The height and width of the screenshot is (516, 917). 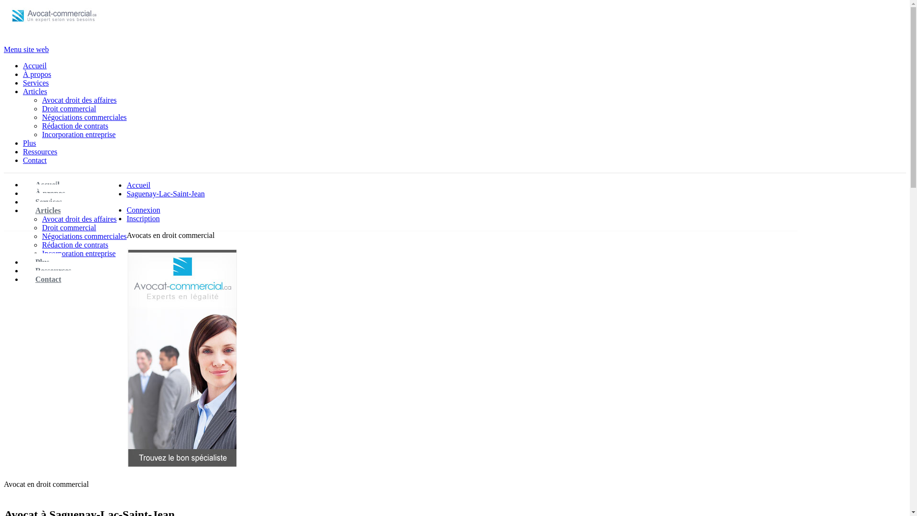 I want to click on Articles, so click(x=48, y=210).